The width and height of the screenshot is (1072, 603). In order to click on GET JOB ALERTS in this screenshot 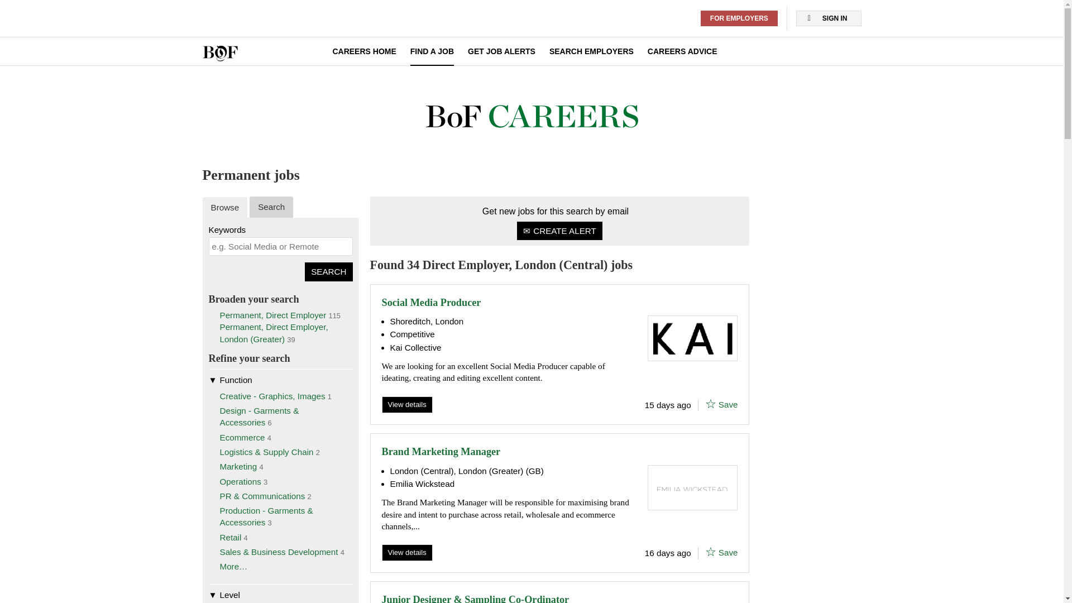, I will do `click(501, 51)`.